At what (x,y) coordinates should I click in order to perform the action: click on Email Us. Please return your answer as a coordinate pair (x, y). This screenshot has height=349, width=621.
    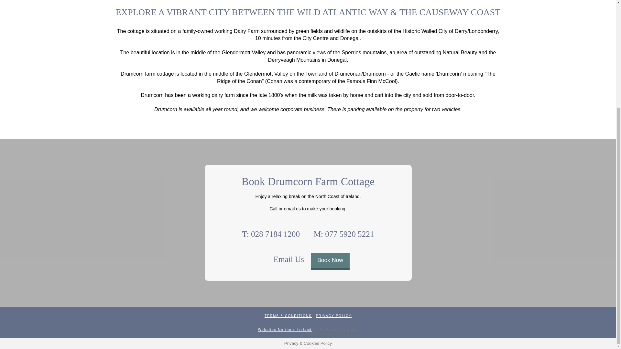
    Looking at the image, I should click on (289, 259).